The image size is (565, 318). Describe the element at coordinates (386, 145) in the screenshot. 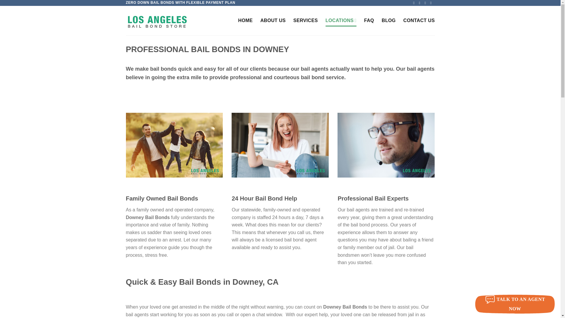

I see `downey-bail-agents - LOS ANGELES BAIL BOND STORE` at that location.